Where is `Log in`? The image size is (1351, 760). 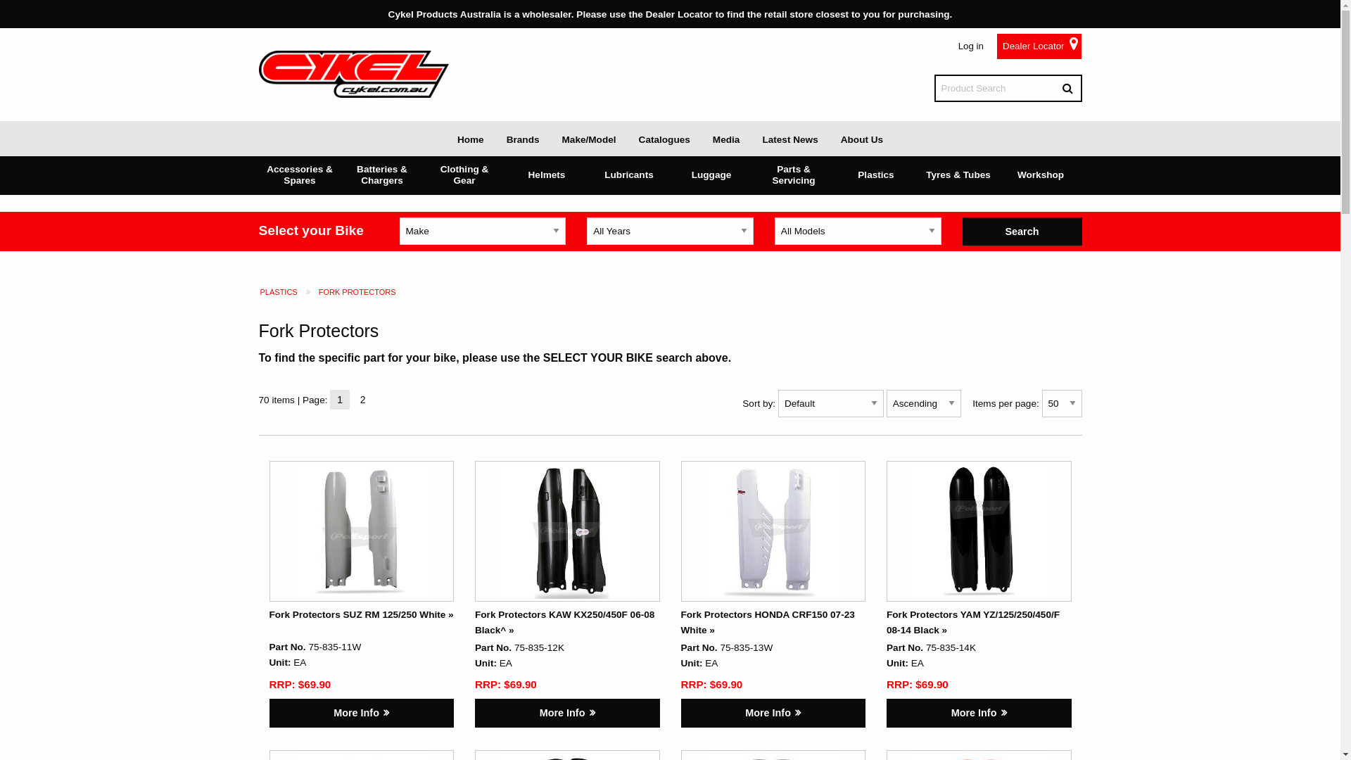 Log in is located at coordinates (971, 46).